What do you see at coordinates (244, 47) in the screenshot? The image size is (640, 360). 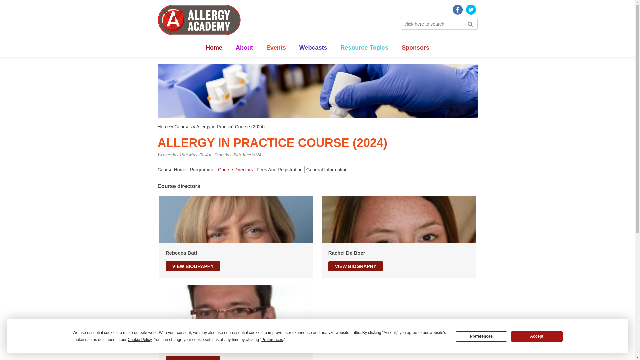 I see `About` at bounding box center [244, 47].